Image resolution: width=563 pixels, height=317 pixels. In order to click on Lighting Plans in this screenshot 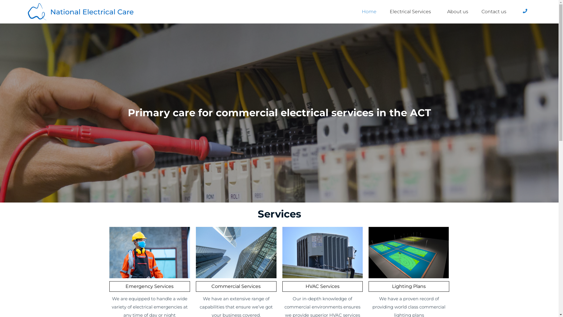, I will do `click(409, 286)`.